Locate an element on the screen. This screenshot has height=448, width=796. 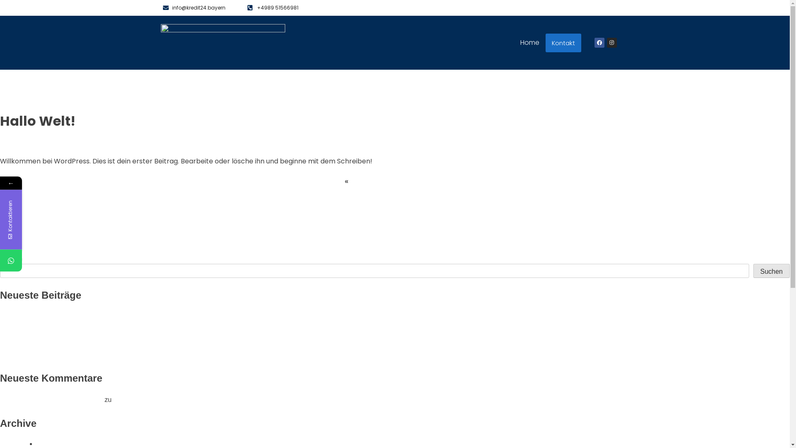
Full-featured Business Theme is located at coordinates (398, 181).